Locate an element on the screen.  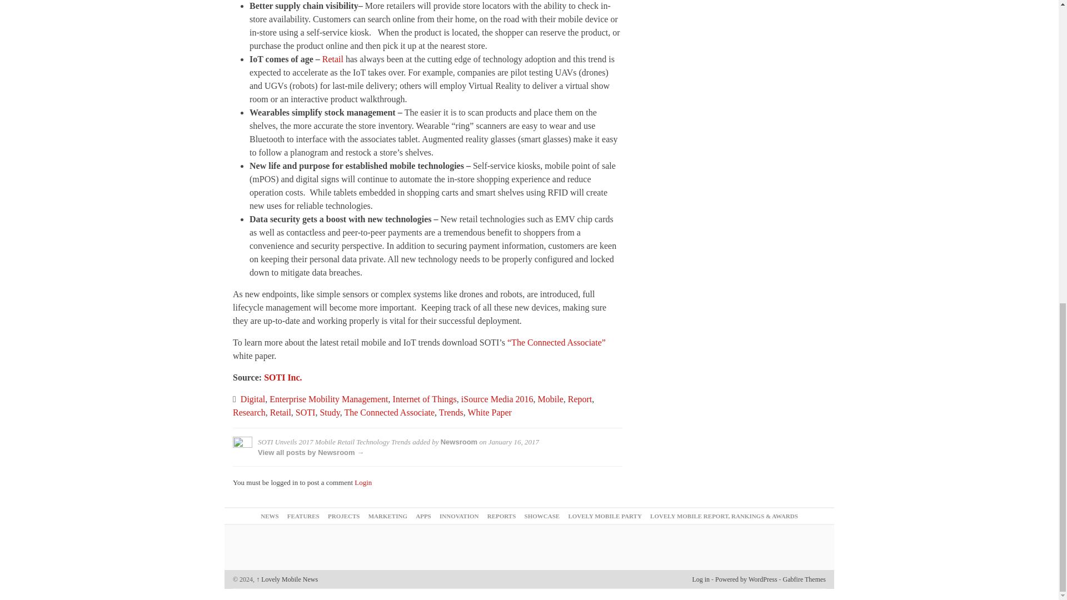
Enterprise Mobility Management is located at coordinates (329, 399).